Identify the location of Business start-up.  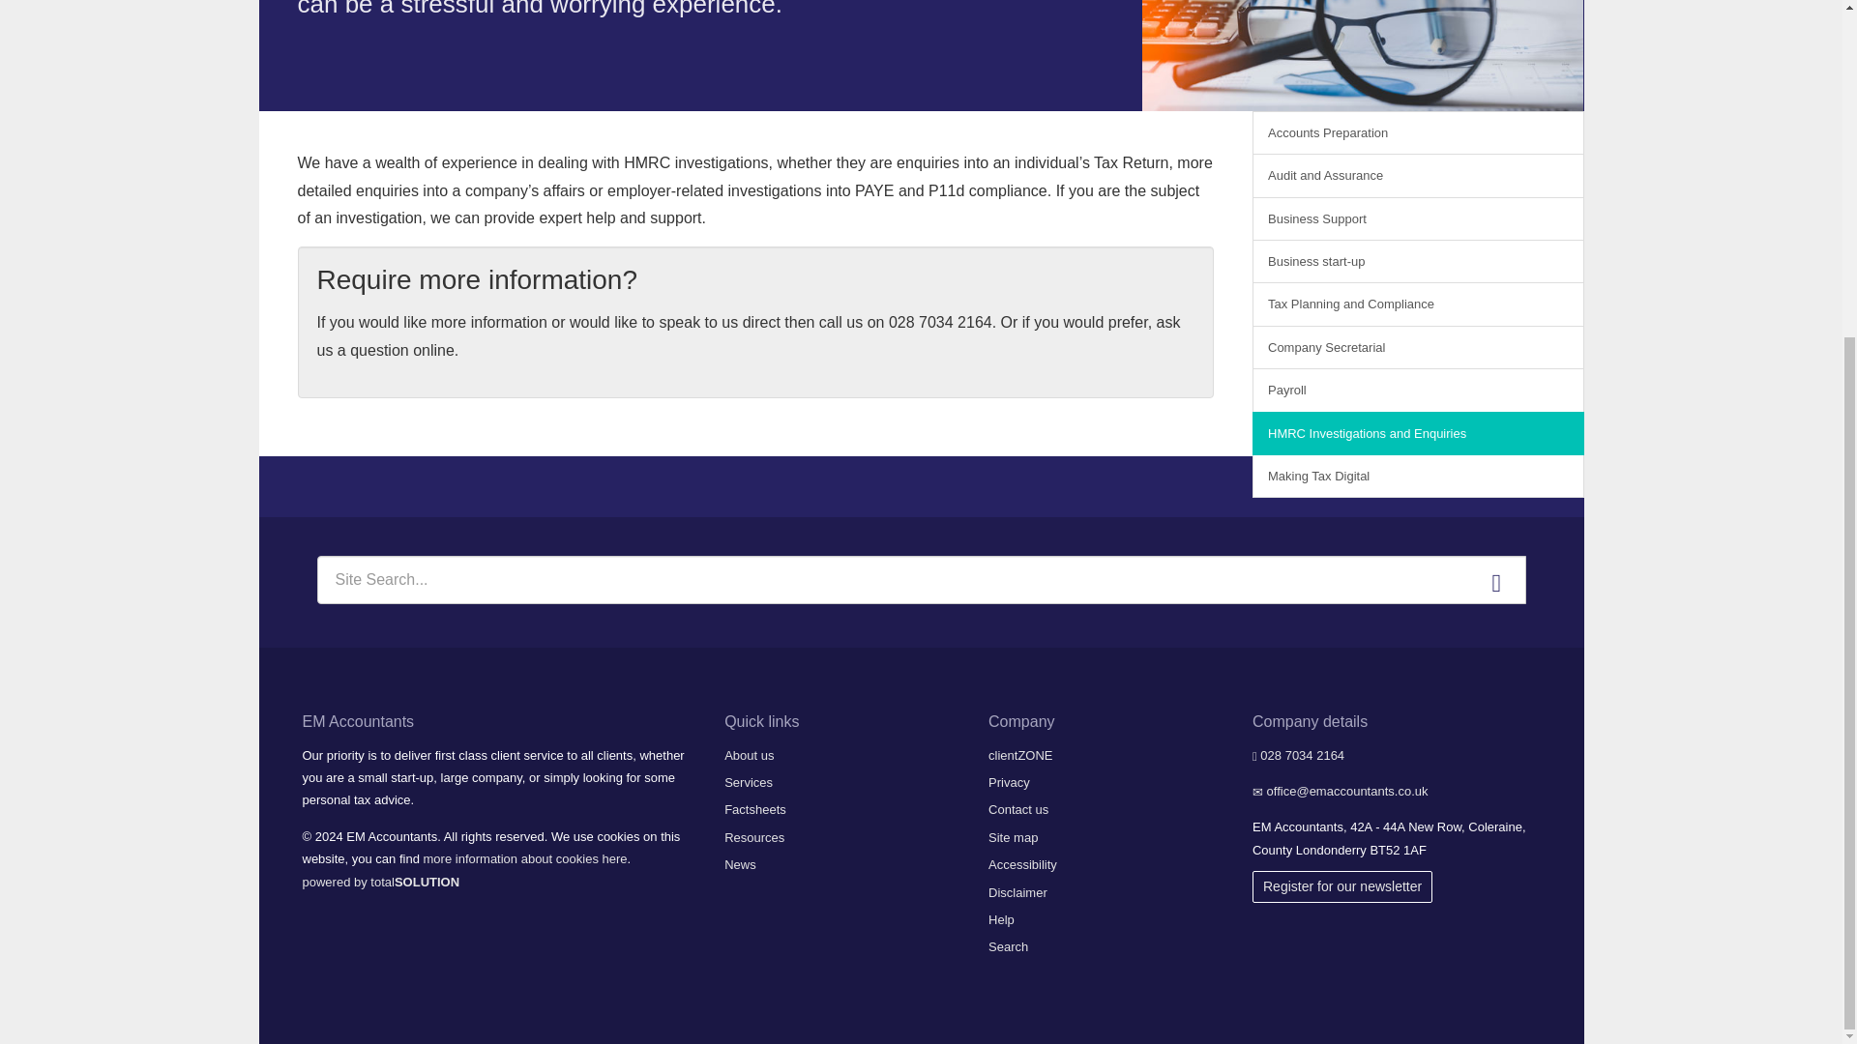
(1418, 261).